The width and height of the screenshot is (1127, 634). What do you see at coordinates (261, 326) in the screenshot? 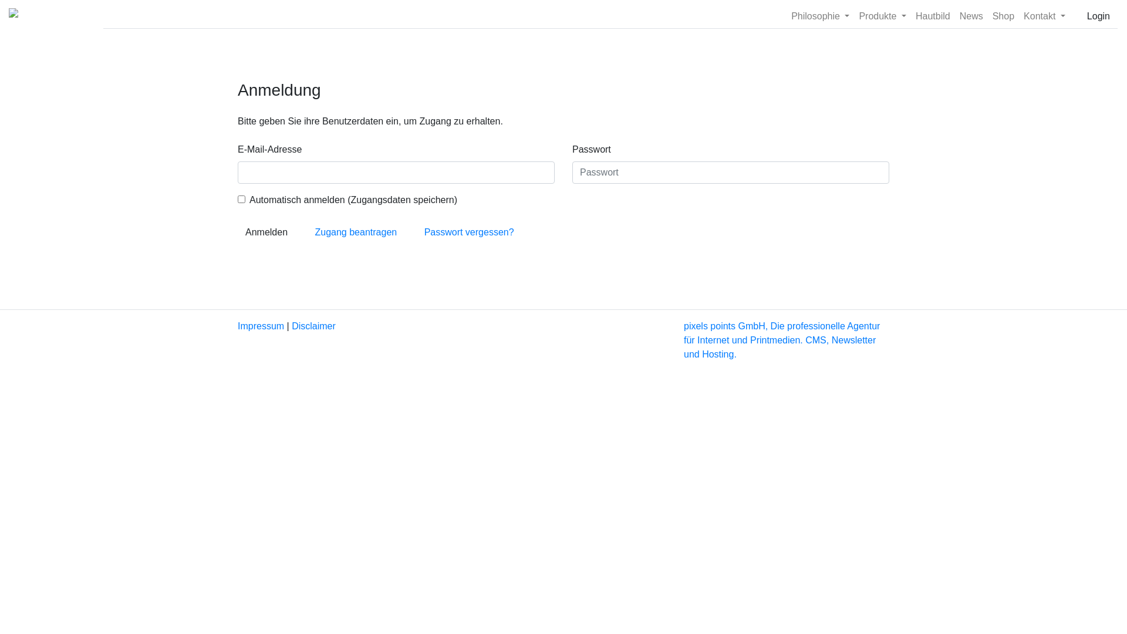
I see `Impressum` at bounding box center [261, 326].